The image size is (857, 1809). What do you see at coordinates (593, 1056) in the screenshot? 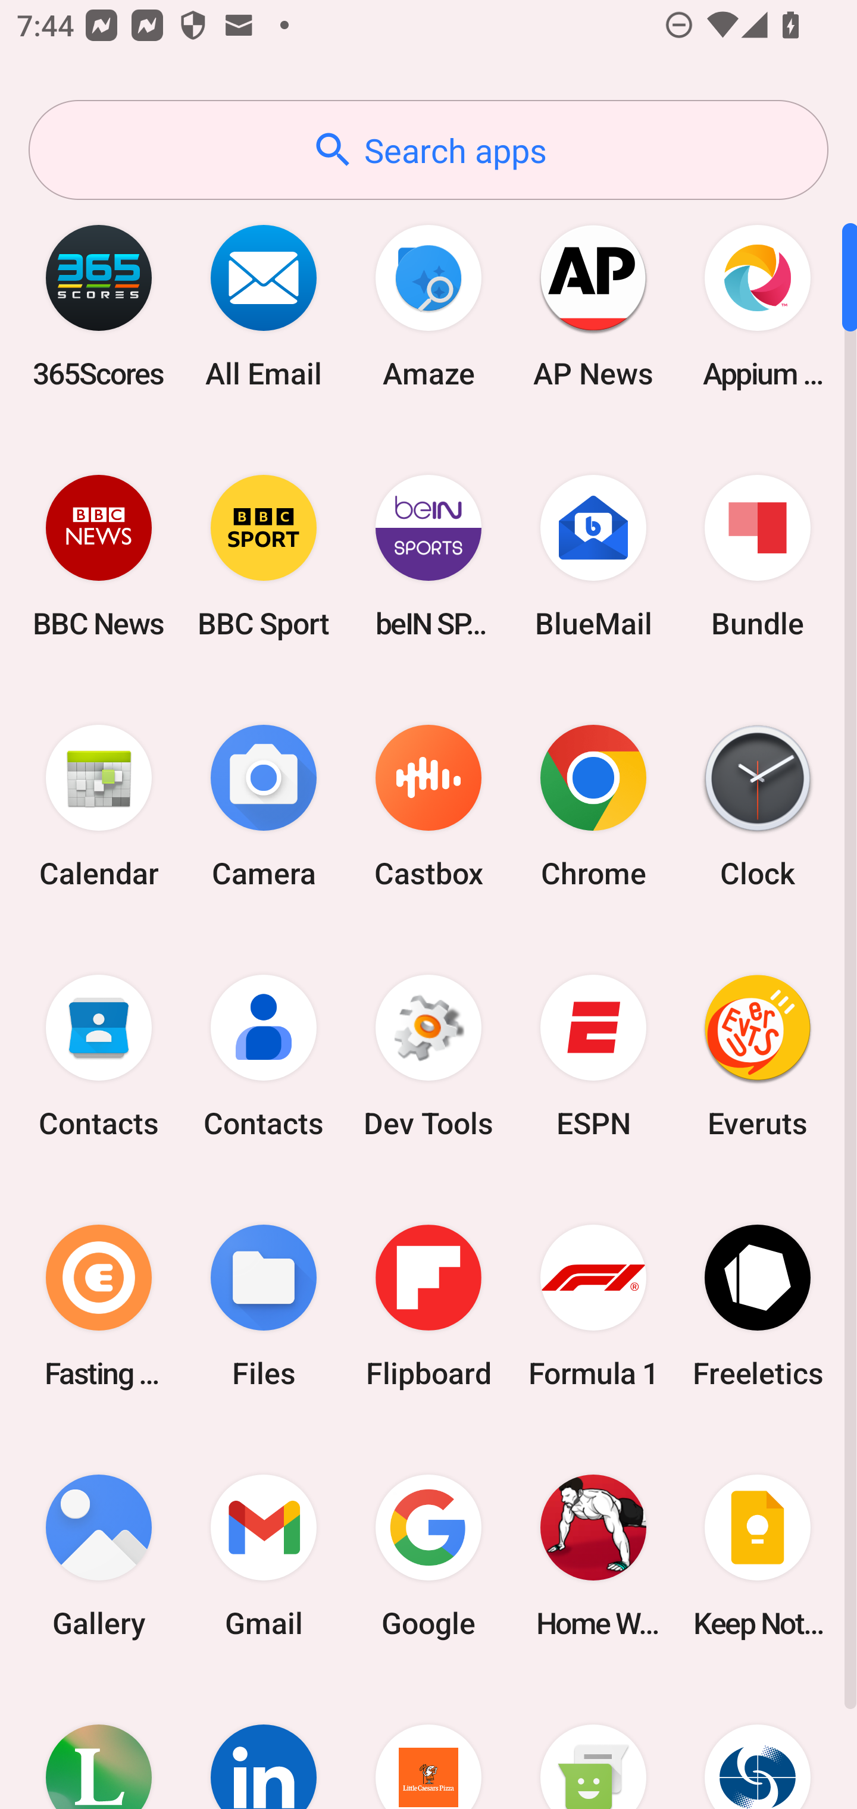
I see `ESPN` at bounding box center [593, 1056].